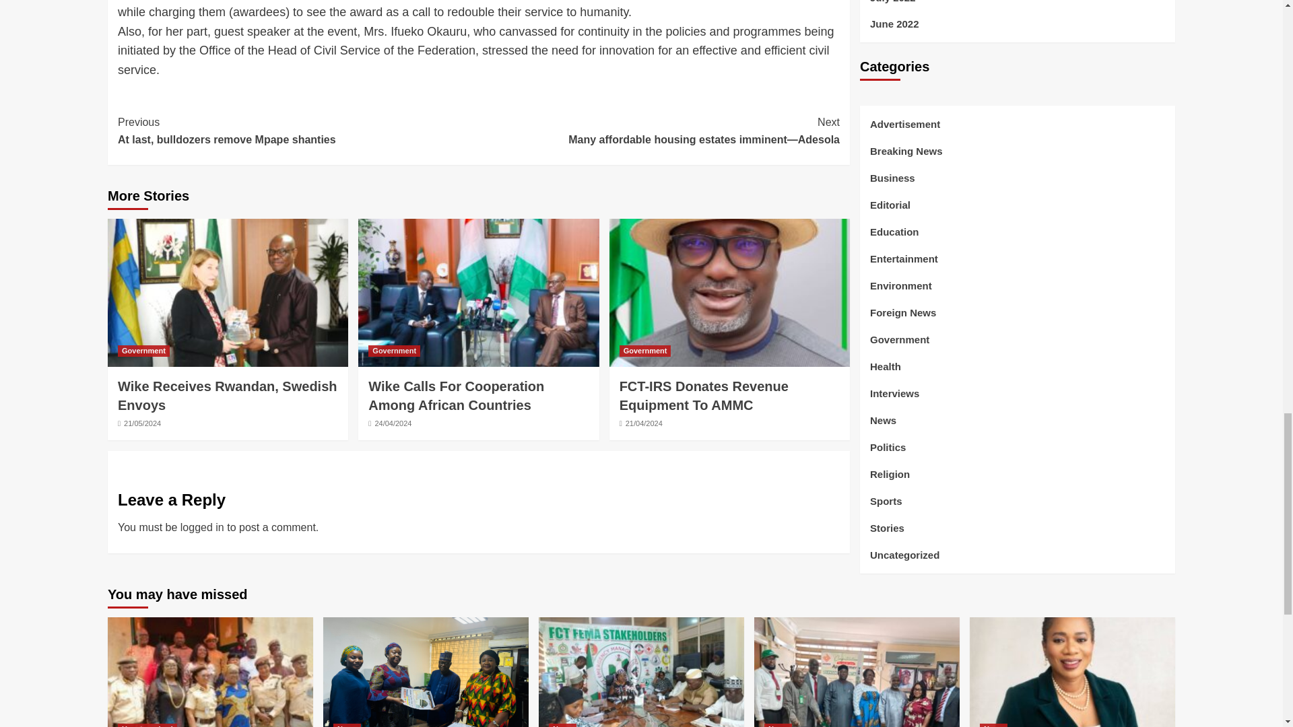 This screenshot has width=1293, height=727. What do you see at coordinates (704, 396) in the screenshot?
I see `logged in` at bounding box center [704, 396].